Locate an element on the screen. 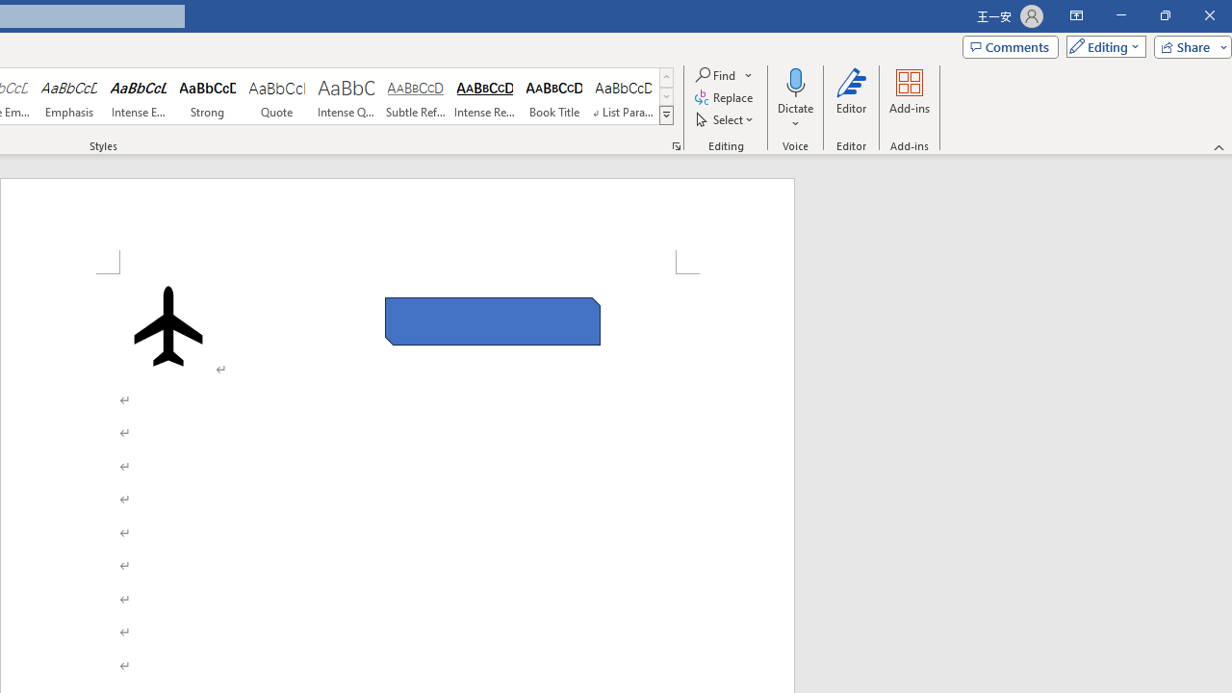  Minimize is located at coordinates (1120, 15).